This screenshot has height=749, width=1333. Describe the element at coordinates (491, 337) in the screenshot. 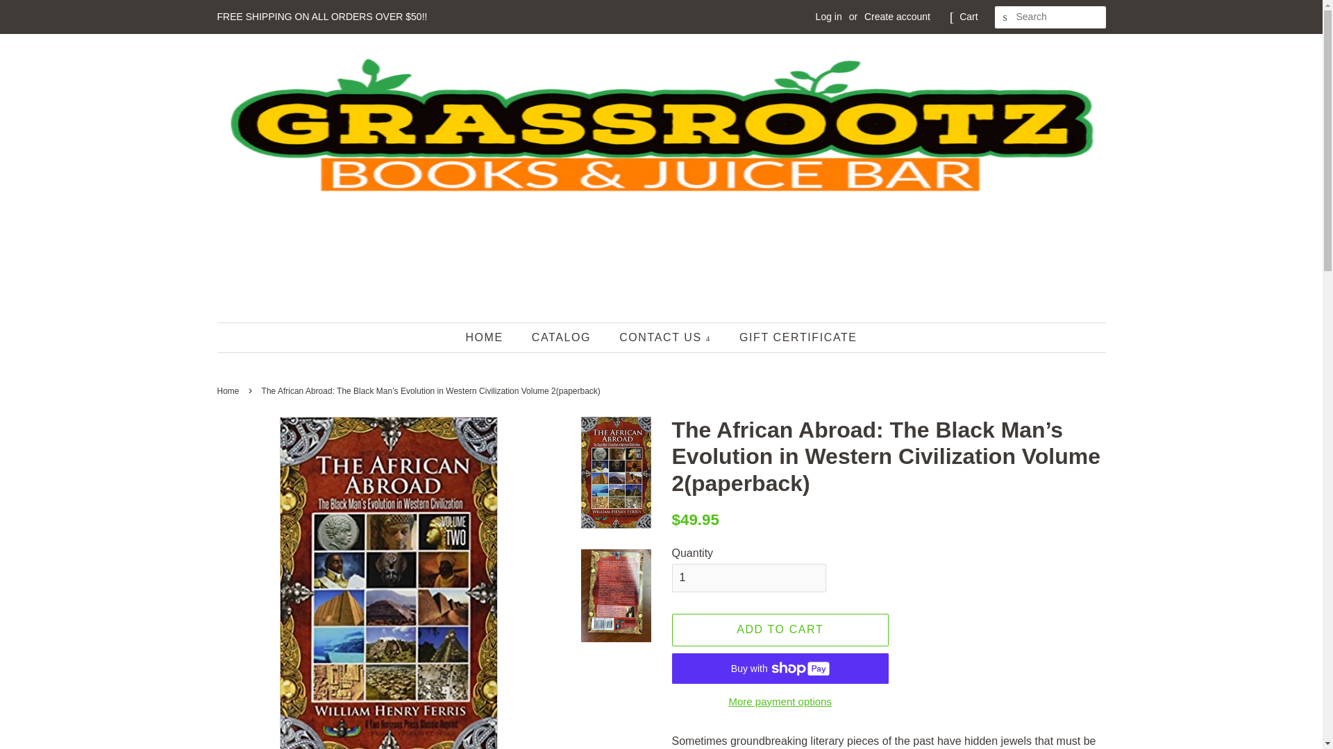

I see `HOME` at that location.